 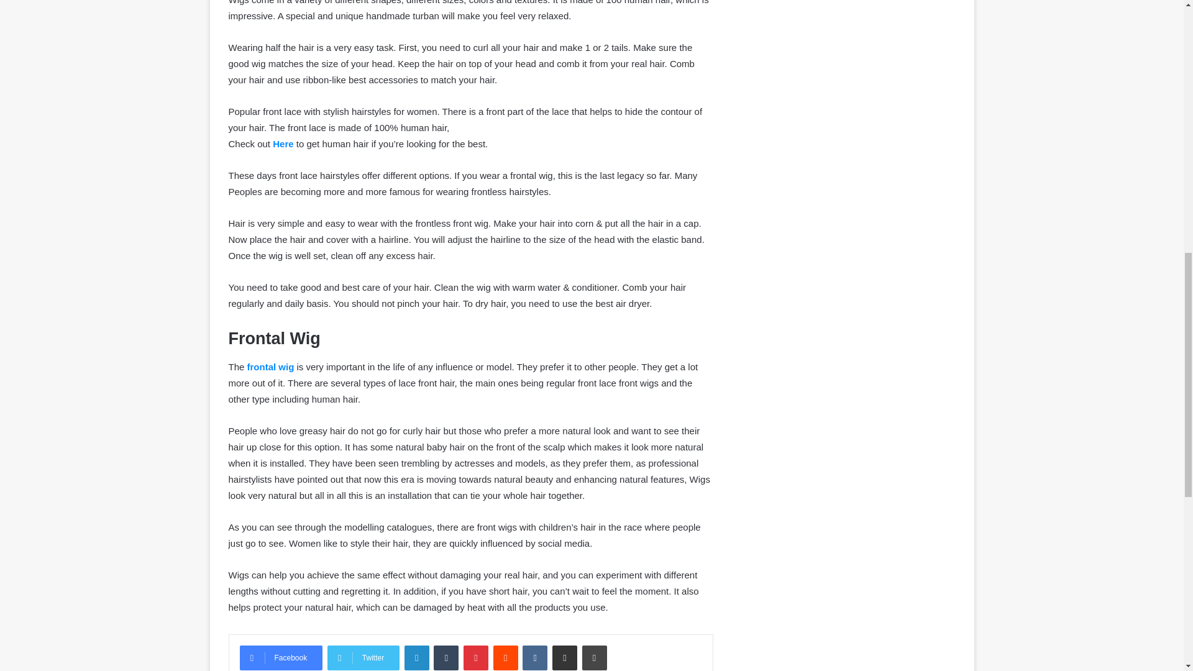 I want to click on Share via Email, so click(x=564, y=657).